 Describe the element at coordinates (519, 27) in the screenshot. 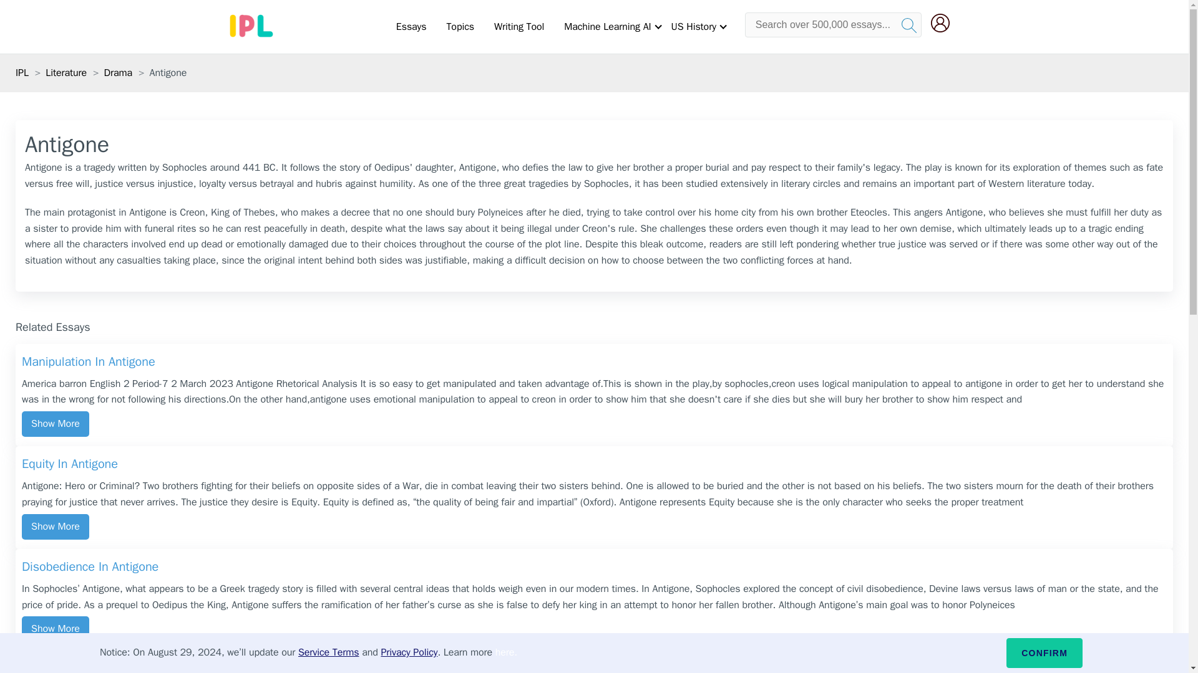

I see `Writing Tool` at that location.